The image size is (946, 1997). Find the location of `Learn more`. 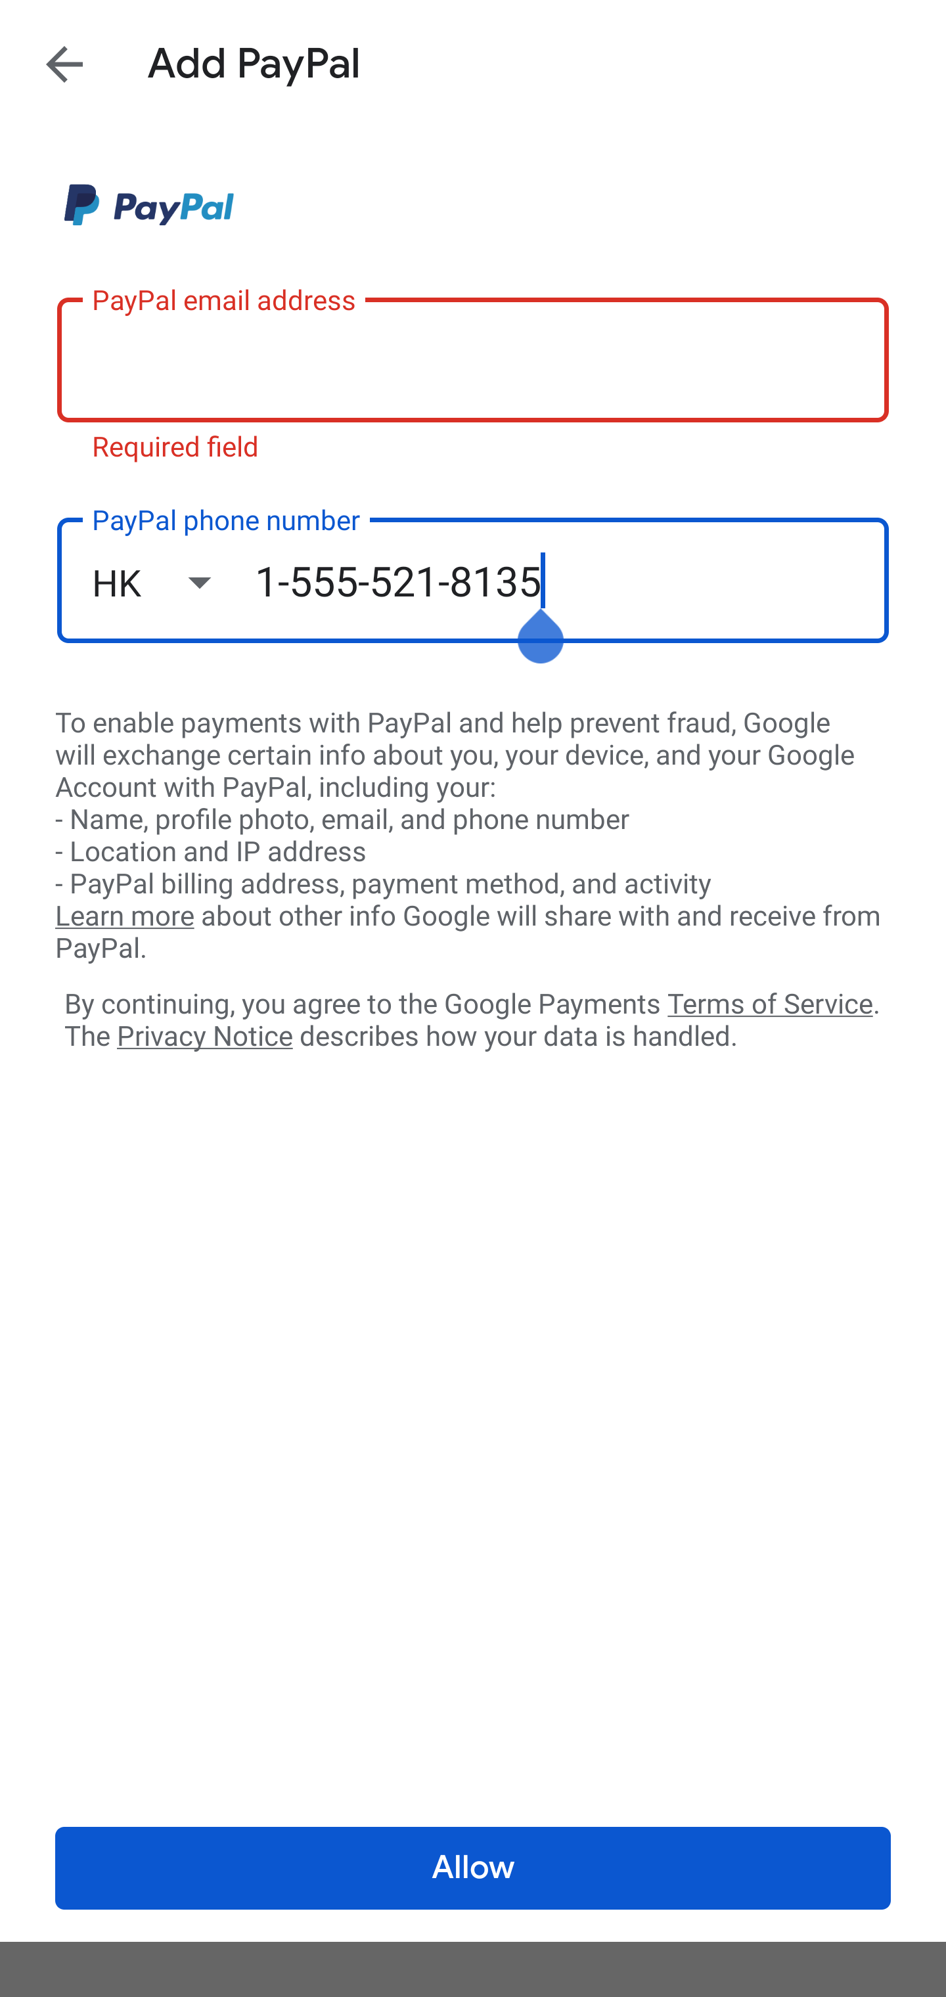

Learn more is located at coordinates (124, 916).